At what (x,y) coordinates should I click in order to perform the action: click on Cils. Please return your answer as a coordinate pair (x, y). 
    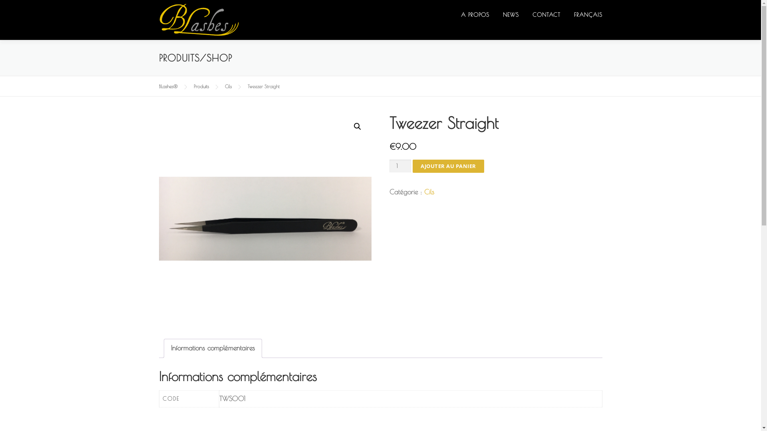
    Looking at the image, I should click on (228, 86).